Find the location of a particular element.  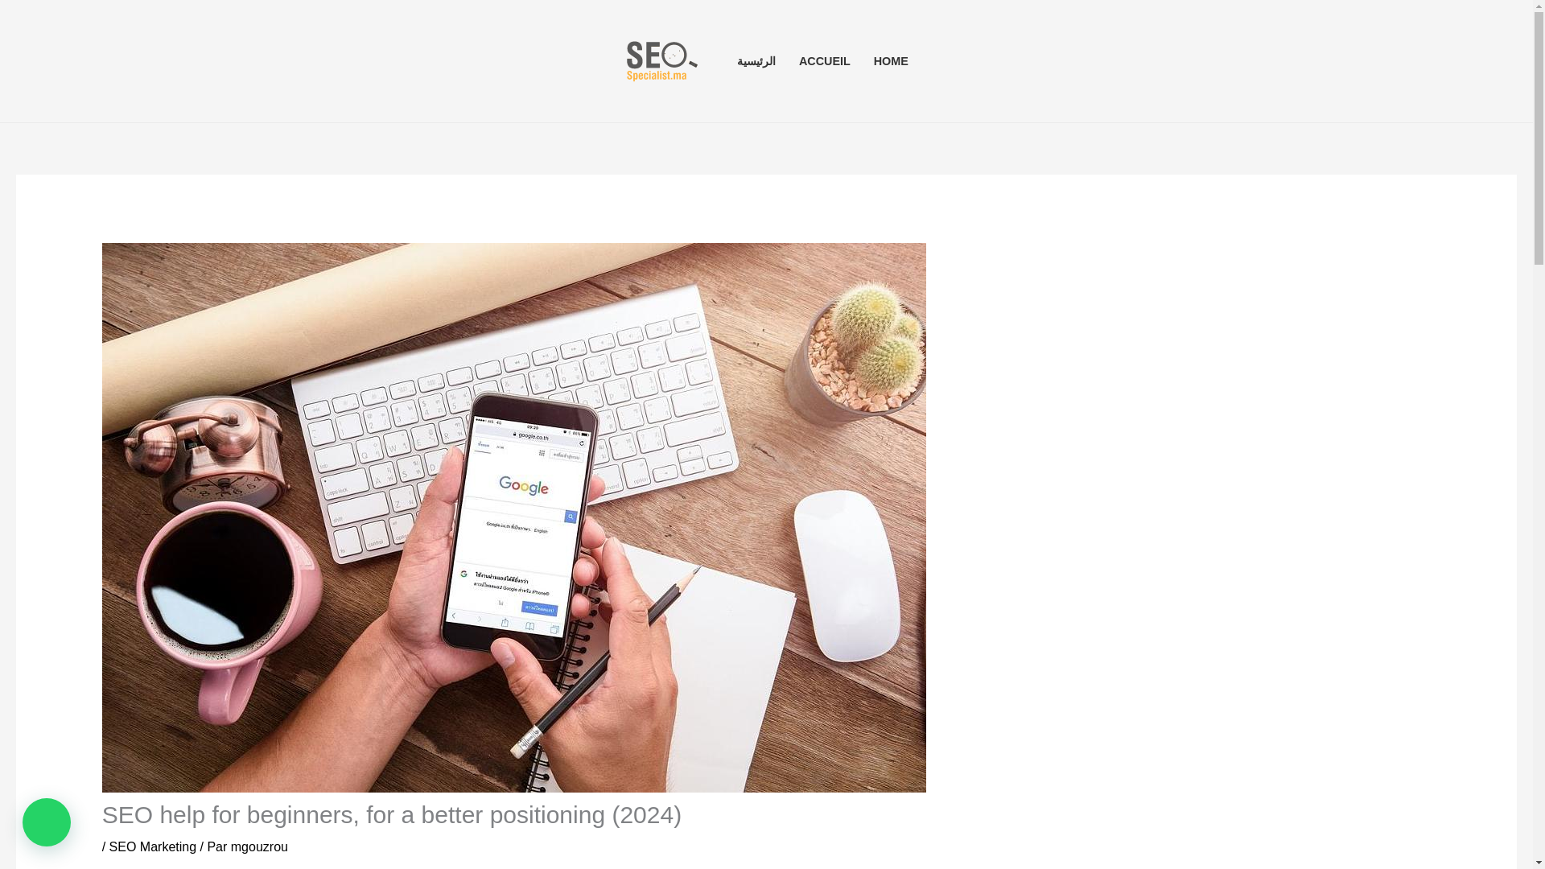

HOME is located at coordinates (890, 61).